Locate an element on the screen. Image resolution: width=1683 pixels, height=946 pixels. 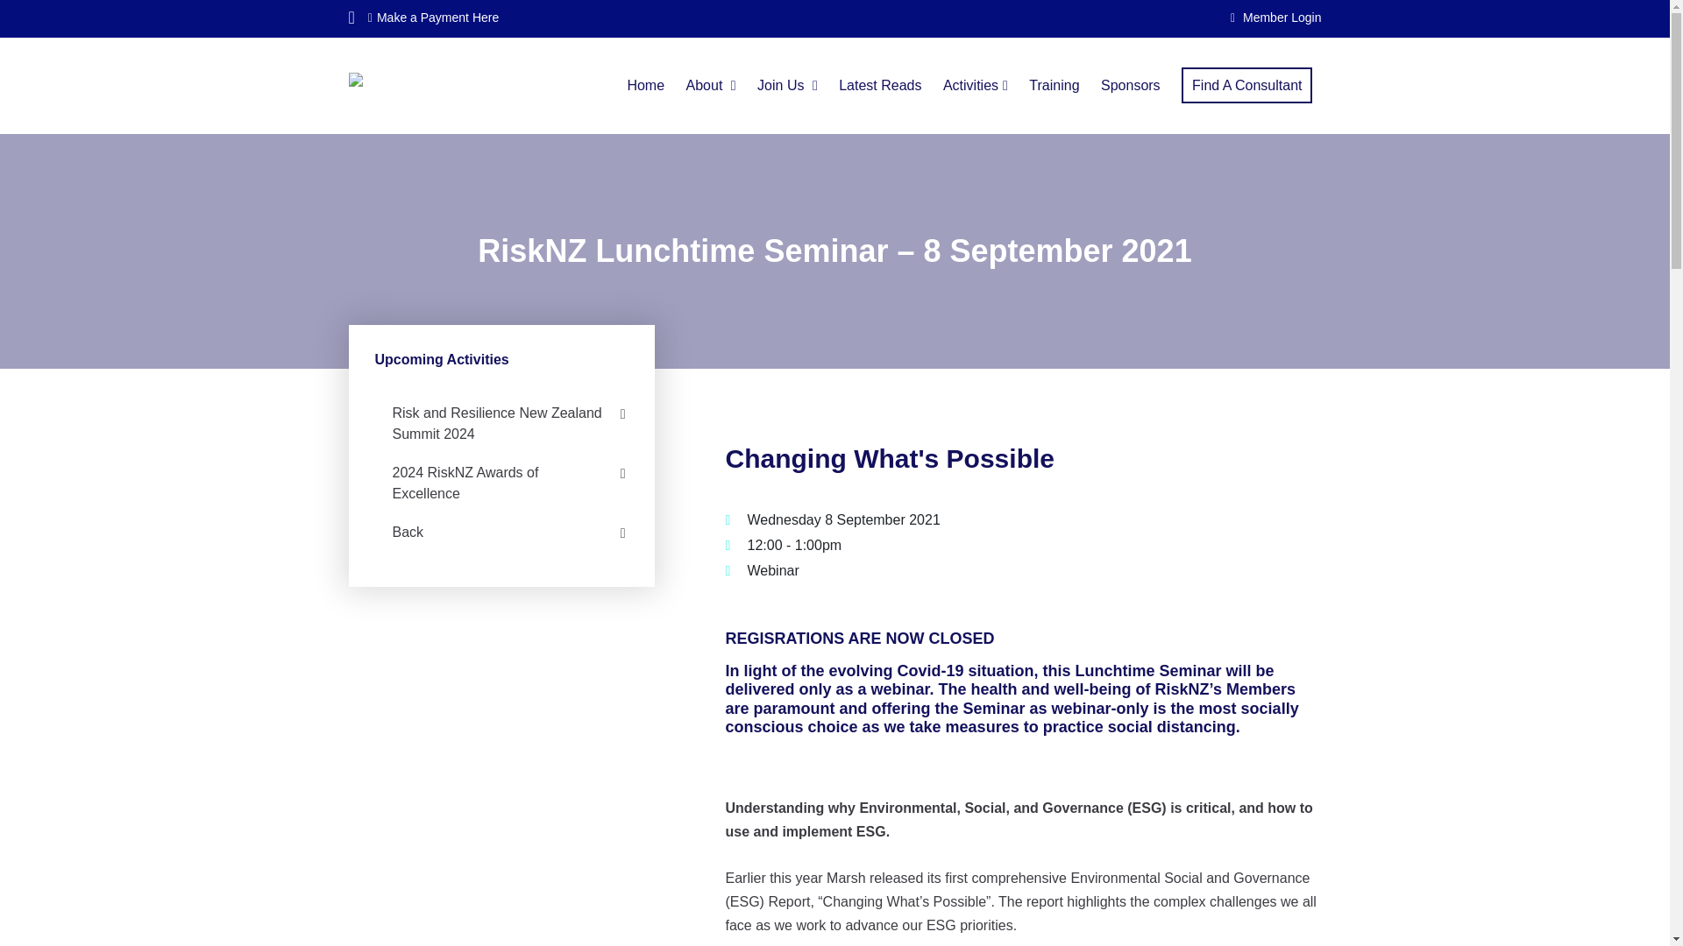
Member Login is located at coordinates (1275, 18).